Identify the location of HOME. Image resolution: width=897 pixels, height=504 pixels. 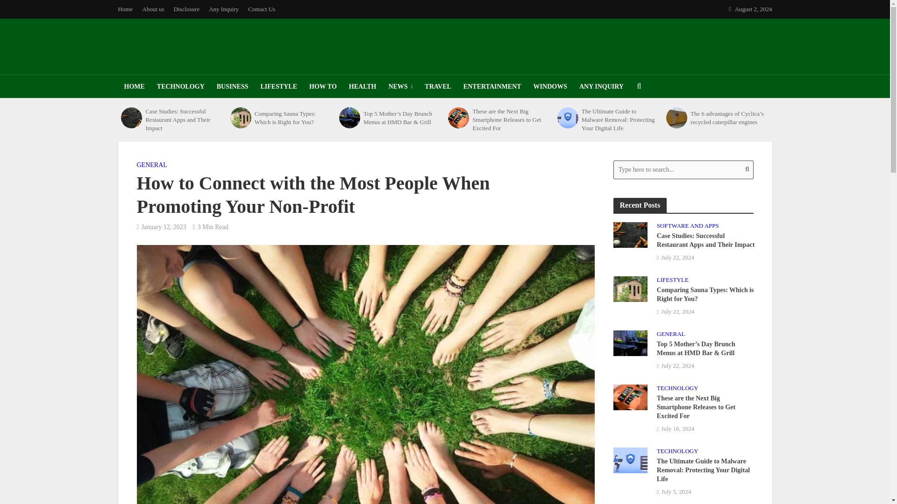
(134, 86).